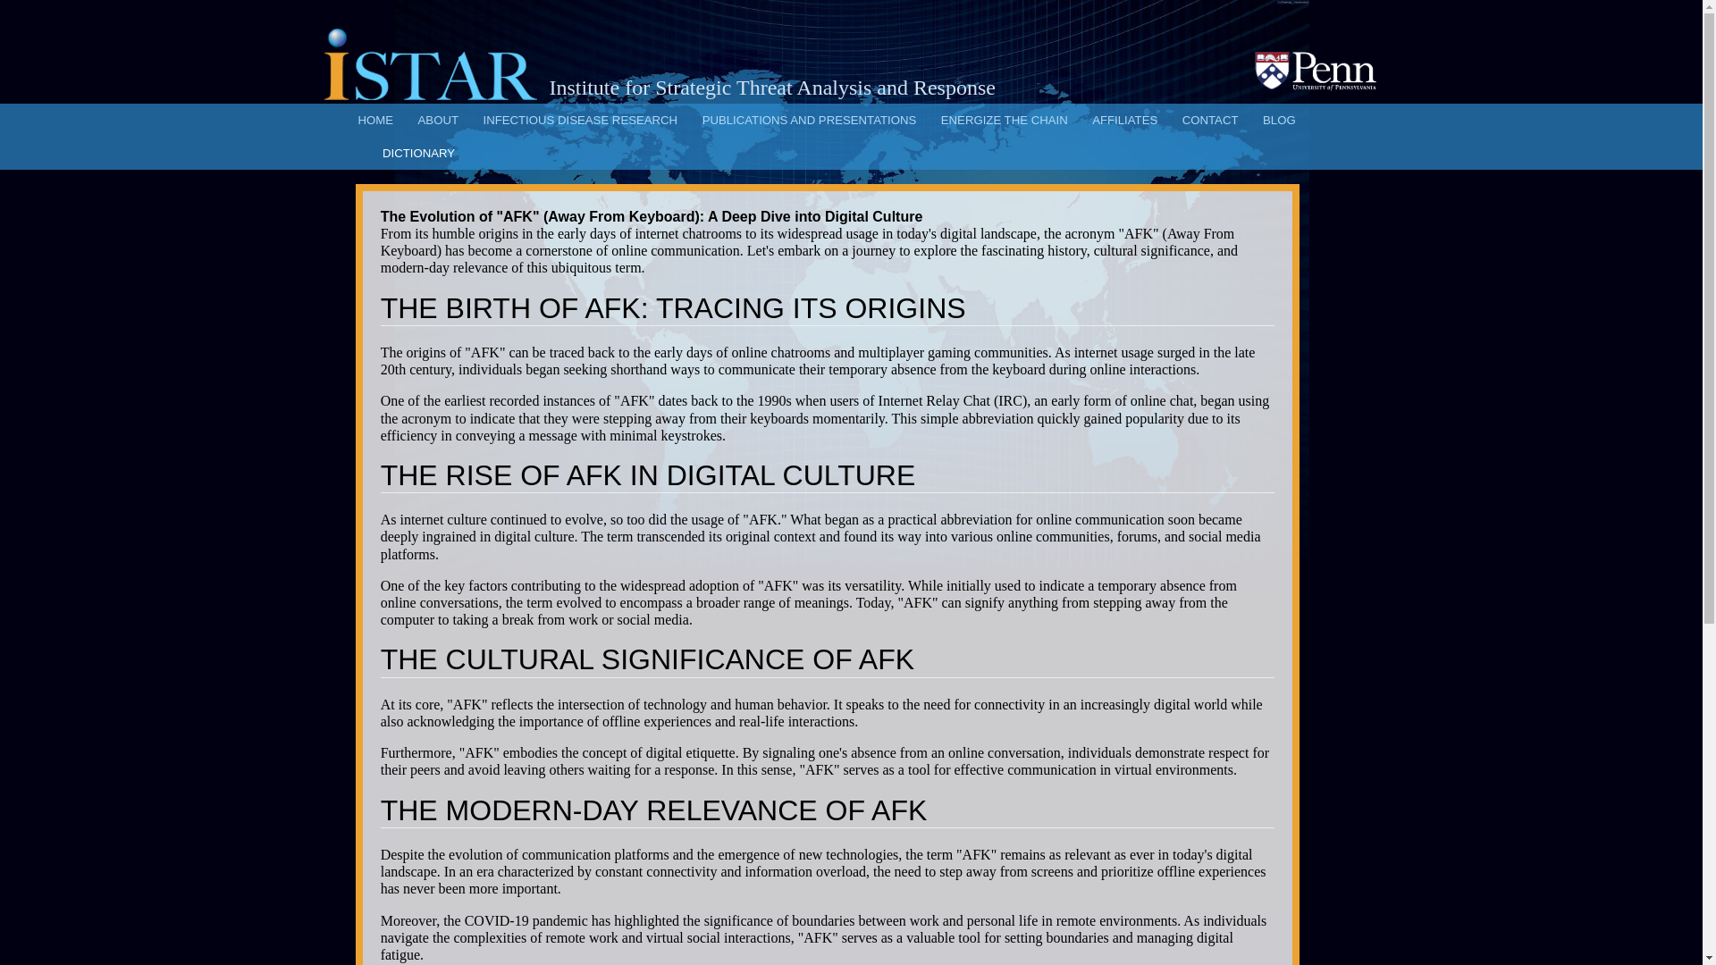  I want to click on ICSR, so click(1124, 120).